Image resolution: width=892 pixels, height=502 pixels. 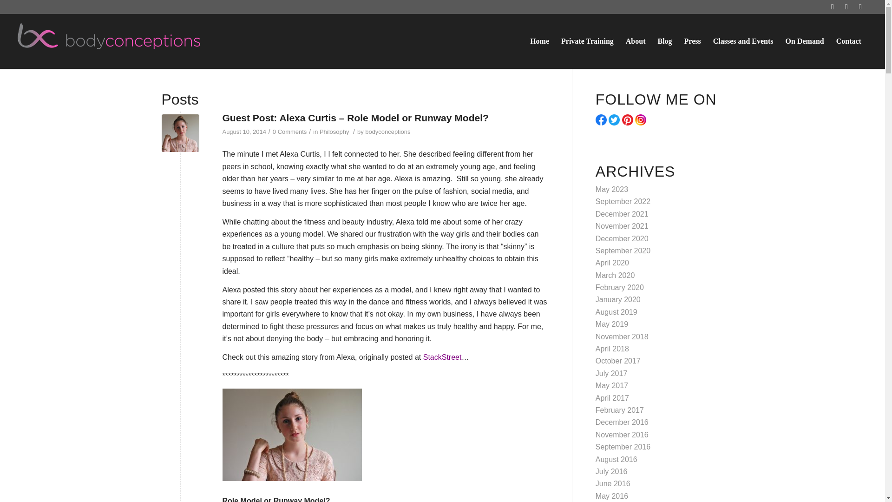 What do you see at coordinates (539, 41) in the screenshot?
I see `Home` at bounding box center [539, 41].